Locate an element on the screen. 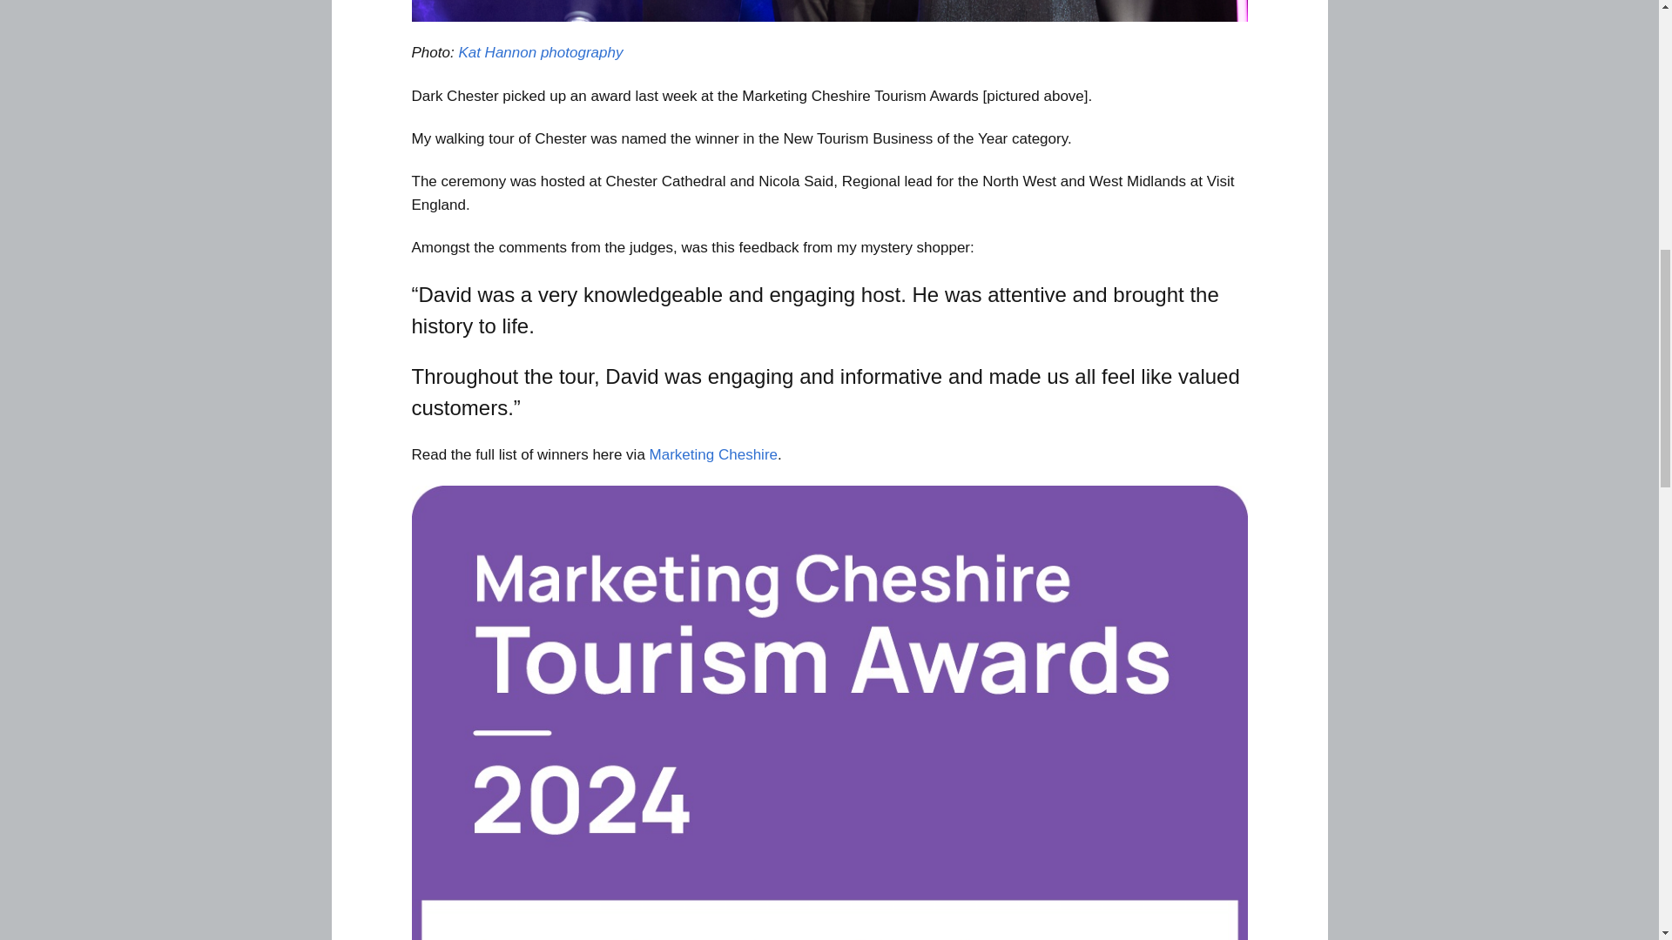 The height and width of the screenshot is (940, 1672). Kat Hannon photography  is located at coordinates (543, 52).